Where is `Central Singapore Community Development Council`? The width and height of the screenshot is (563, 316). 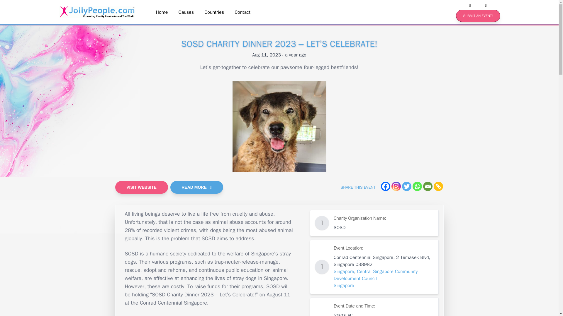
Central Singapore Community Development Council is located at coordinates (376, 275).